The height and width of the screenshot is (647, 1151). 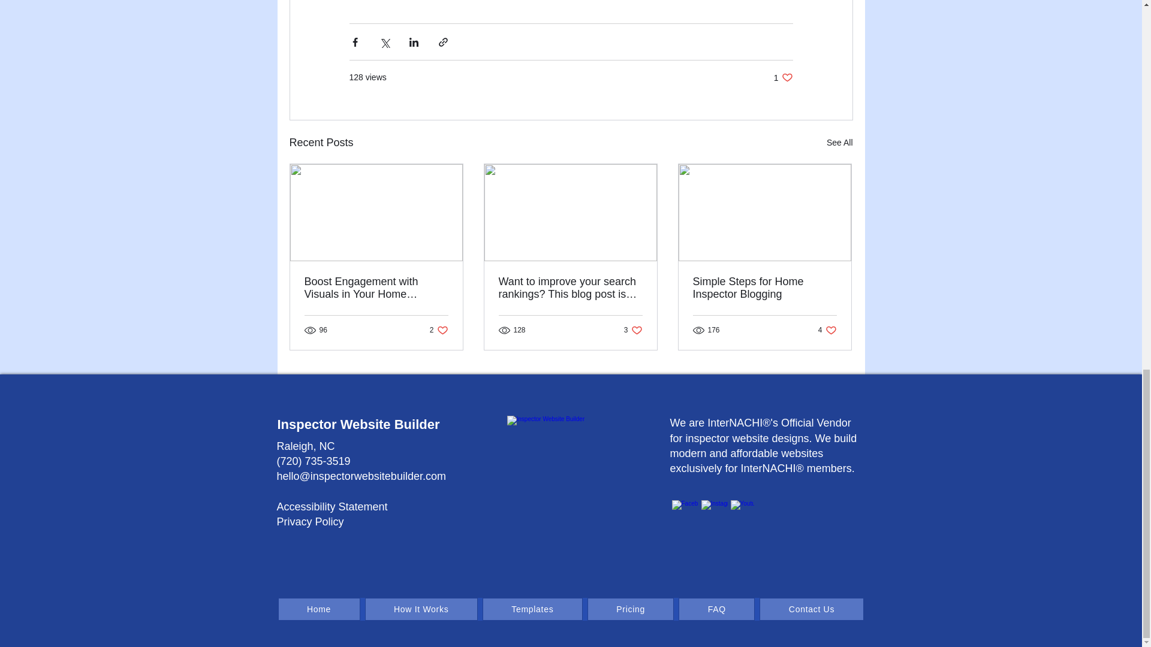 What do you see at coordinates (568, 441) in the screenshot?
I see `Boost Engagement with Visuals in Your Home Inspector Blog` at bounding box center [568, 441].